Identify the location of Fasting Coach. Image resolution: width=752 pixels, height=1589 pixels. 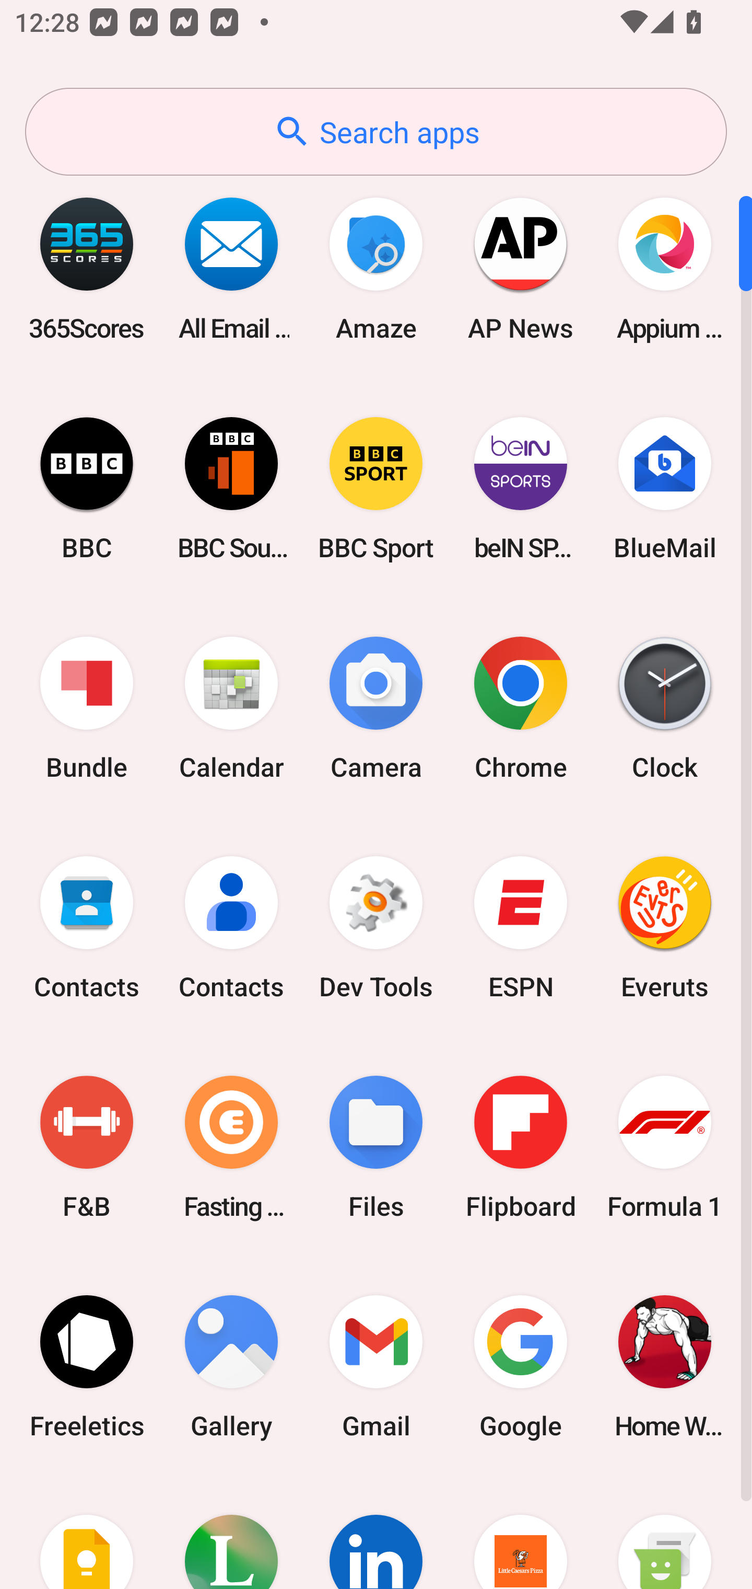
(231, 1147).